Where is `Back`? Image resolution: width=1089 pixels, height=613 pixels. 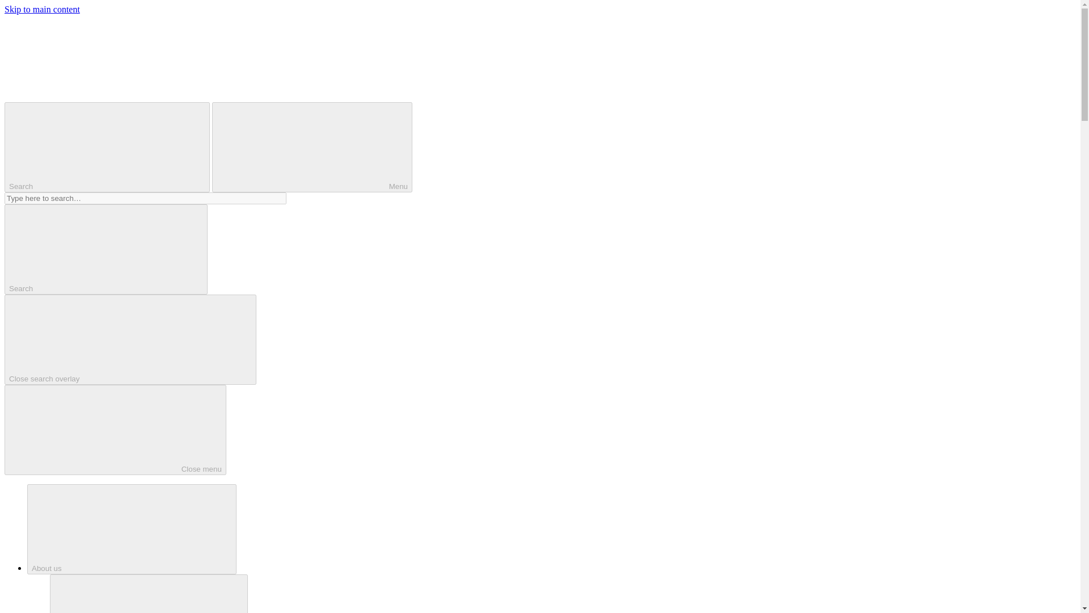 Back is located at coordinates (149, 594).